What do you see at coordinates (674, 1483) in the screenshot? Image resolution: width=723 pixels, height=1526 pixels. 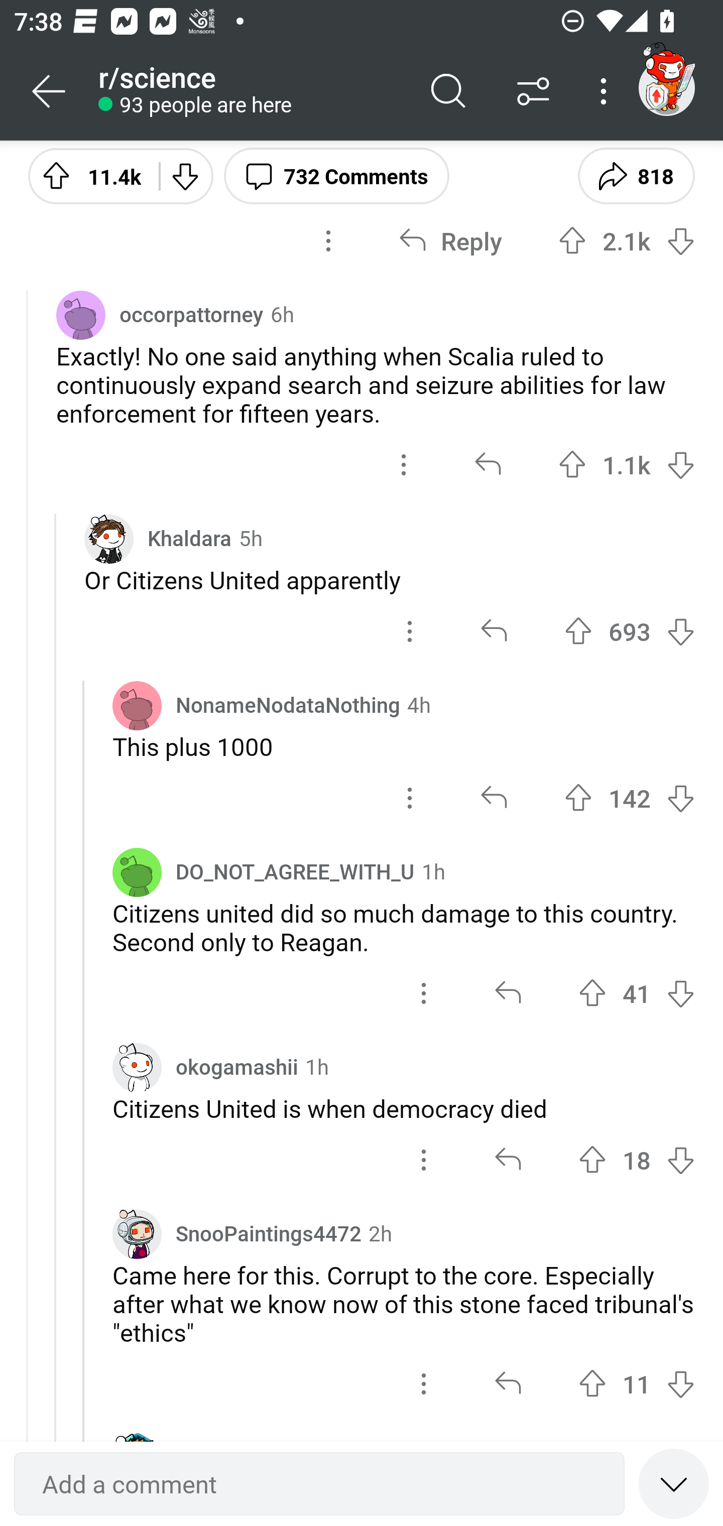 I see `Speed read` at bounding box center [674, 1483].